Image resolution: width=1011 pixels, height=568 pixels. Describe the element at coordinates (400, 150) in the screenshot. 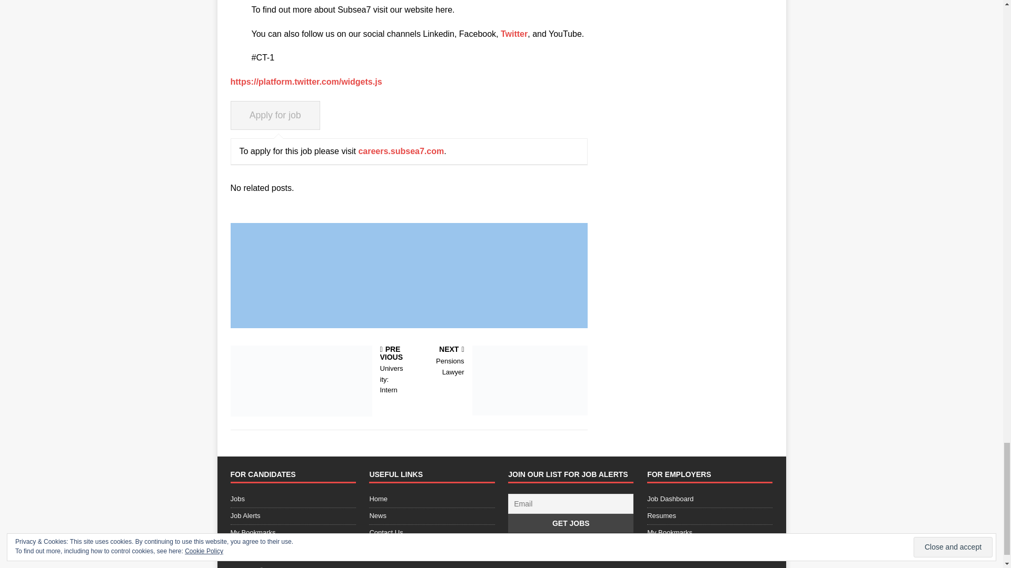

I see `careers.subsea7.com` at that location.